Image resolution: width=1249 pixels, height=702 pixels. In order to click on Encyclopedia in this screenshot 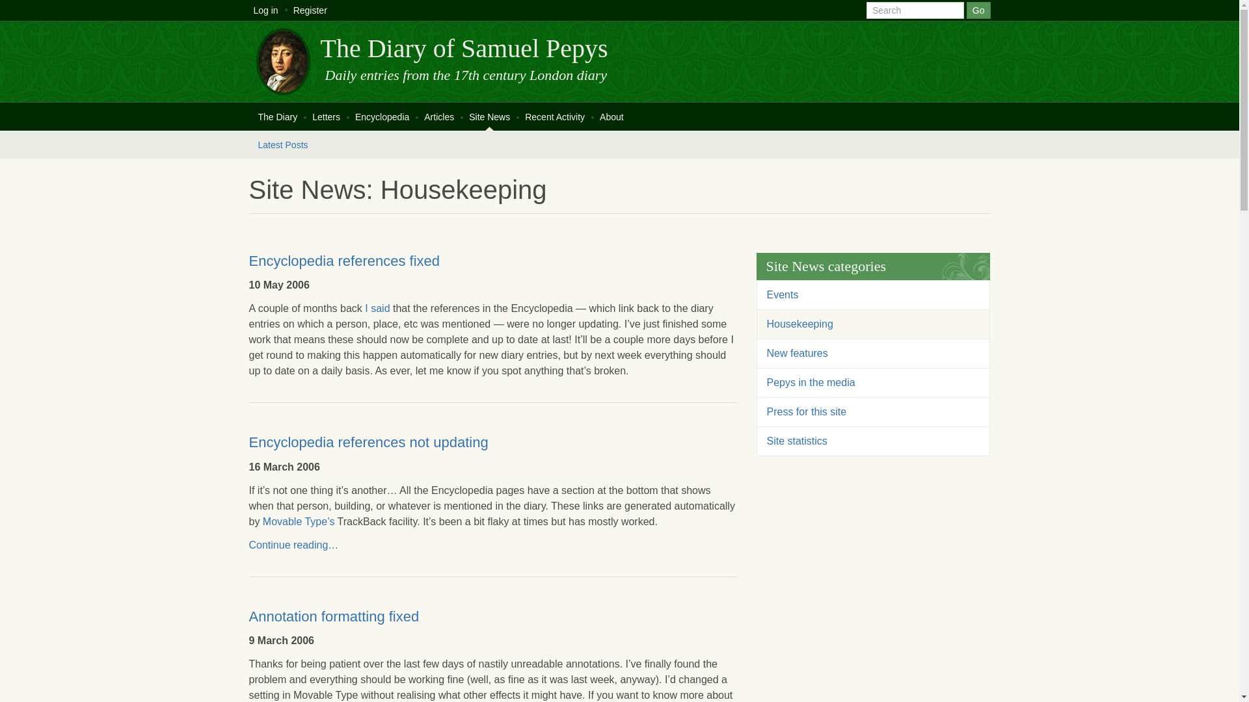, I will do `click(382, 116)`.